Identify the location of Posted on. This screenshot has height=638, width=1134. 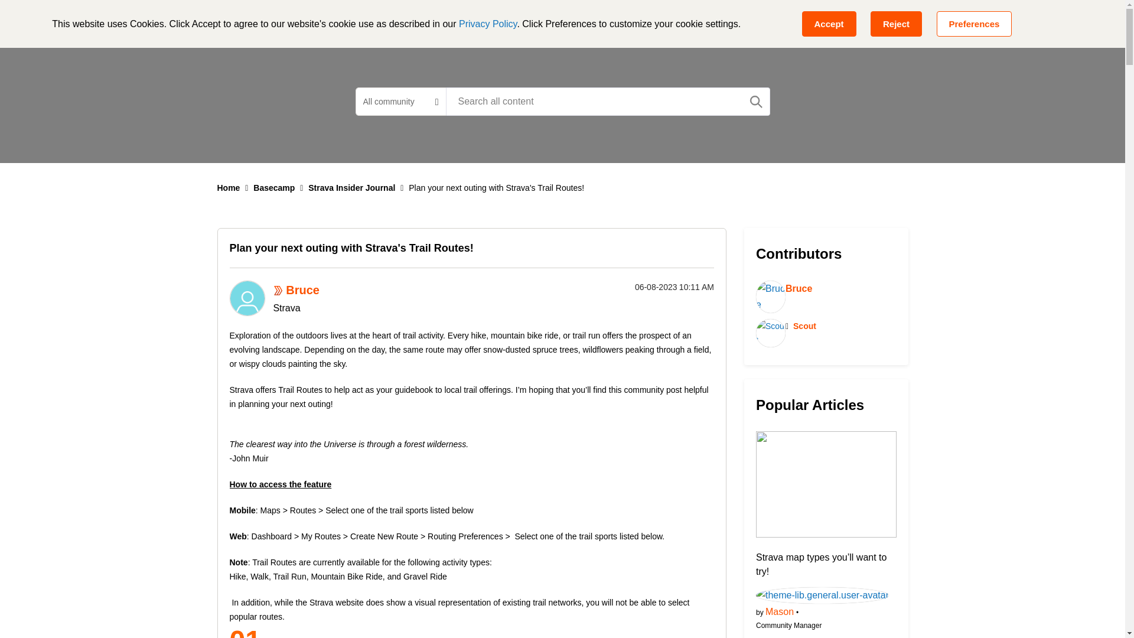
(653, 287).